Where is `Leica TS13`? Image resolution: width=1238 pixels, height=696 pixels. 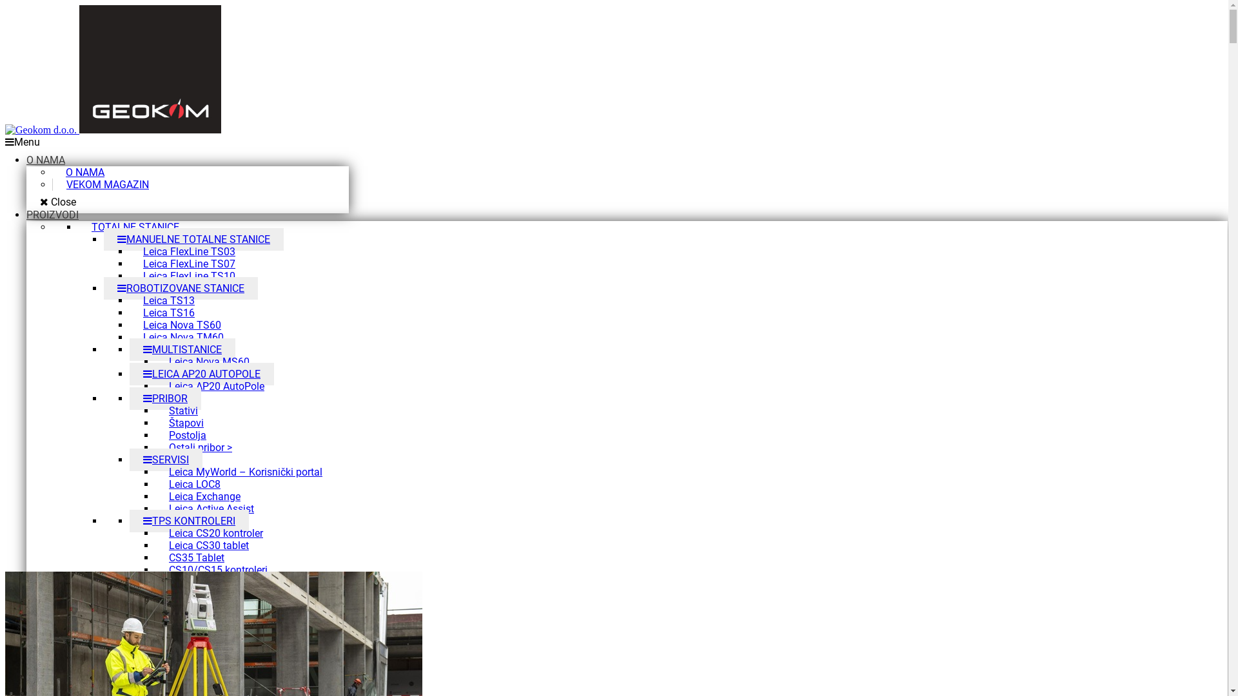 Leica TS13 is located at coordinates (169, 300).